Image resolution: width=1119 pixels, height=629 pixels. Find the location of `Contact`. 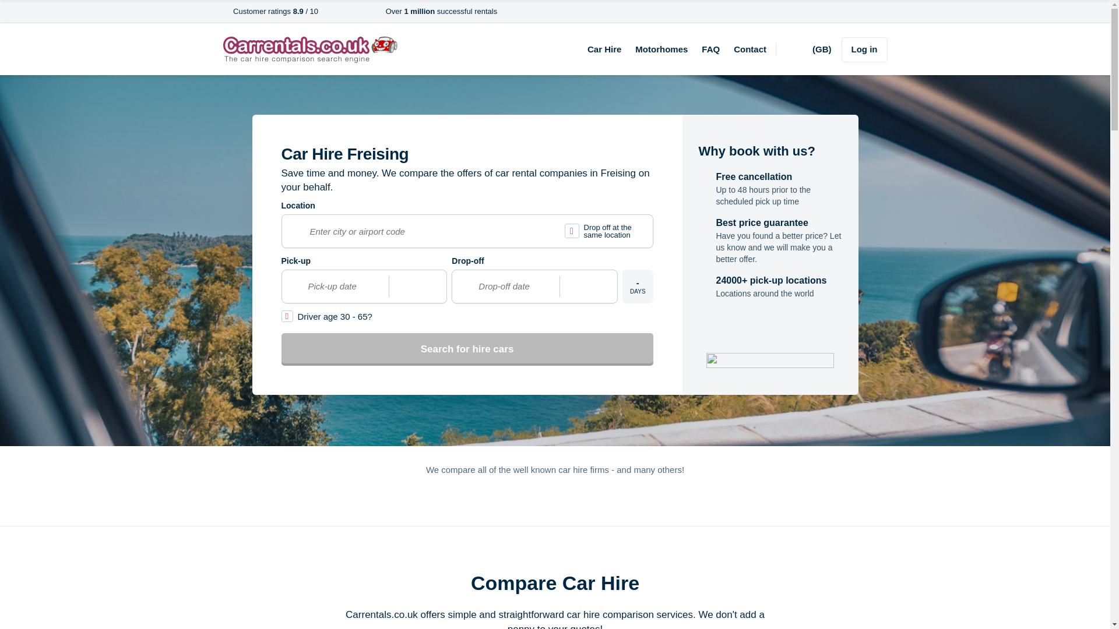

Contact is located at coordinates (750, 49).